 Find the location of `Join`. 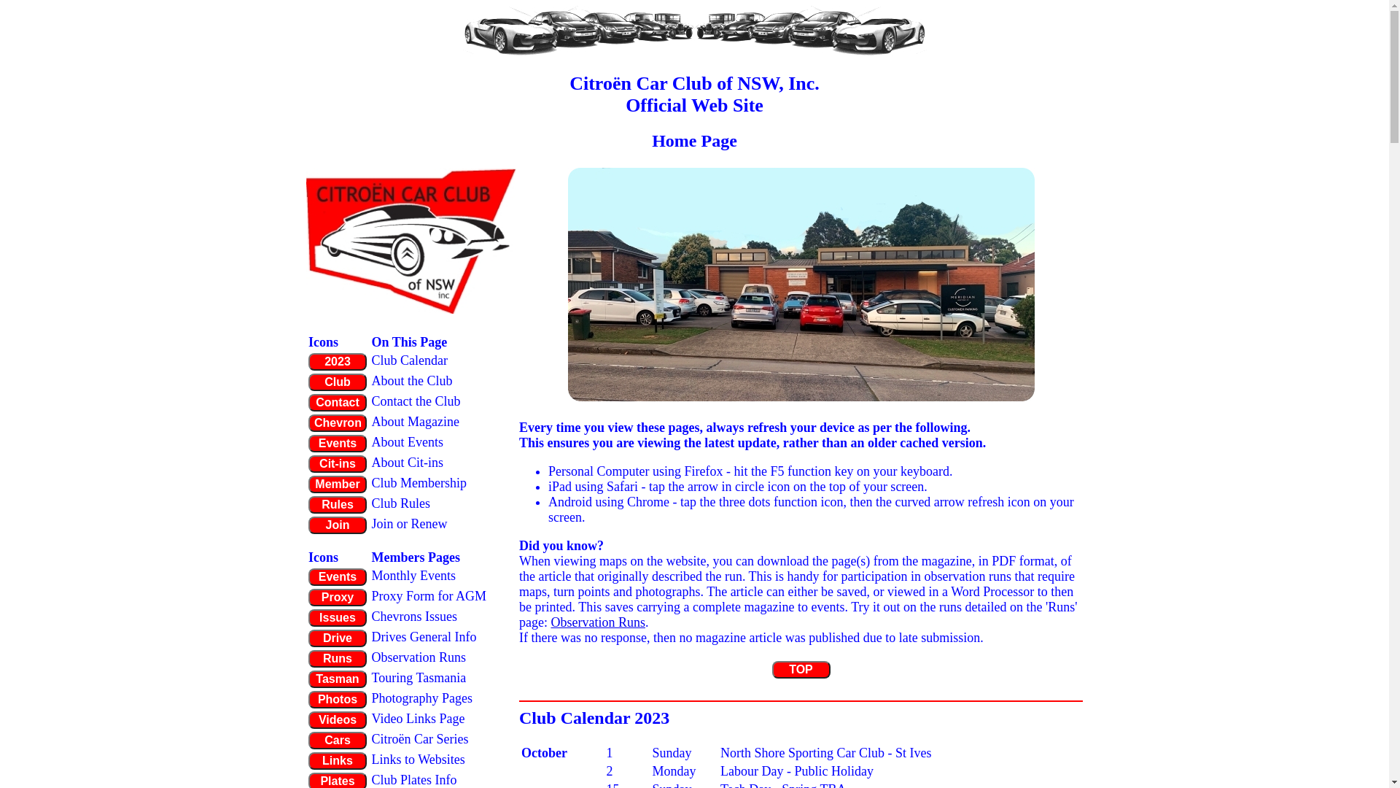

Join is located at coordinates (338, 525).